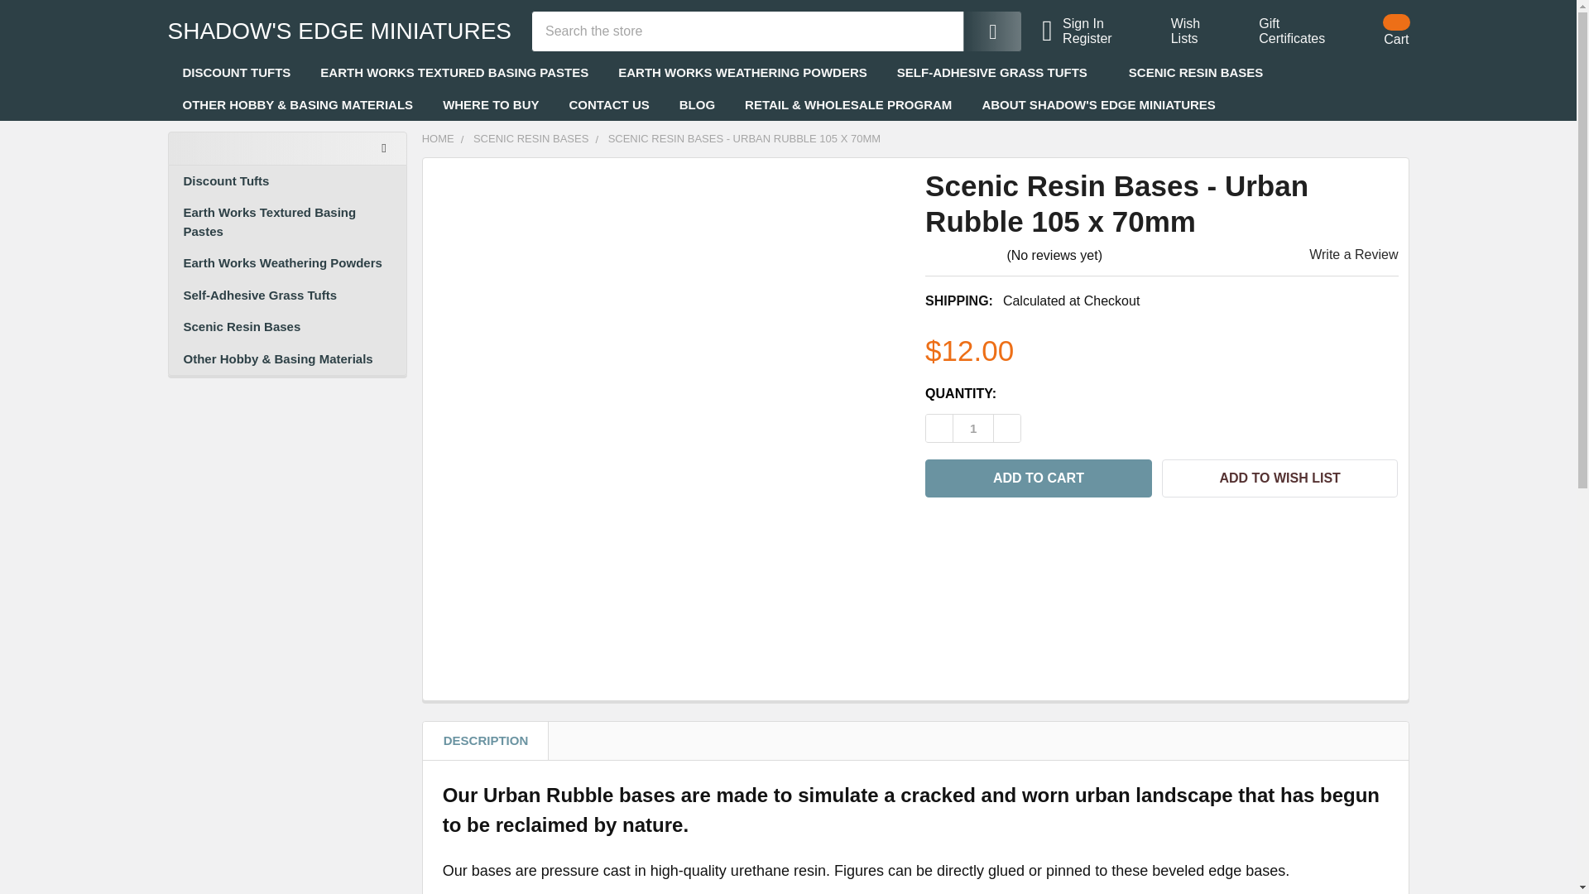  Describe the element at coordinates (1038, 478) in the screenshot. I see `Search` at that location.